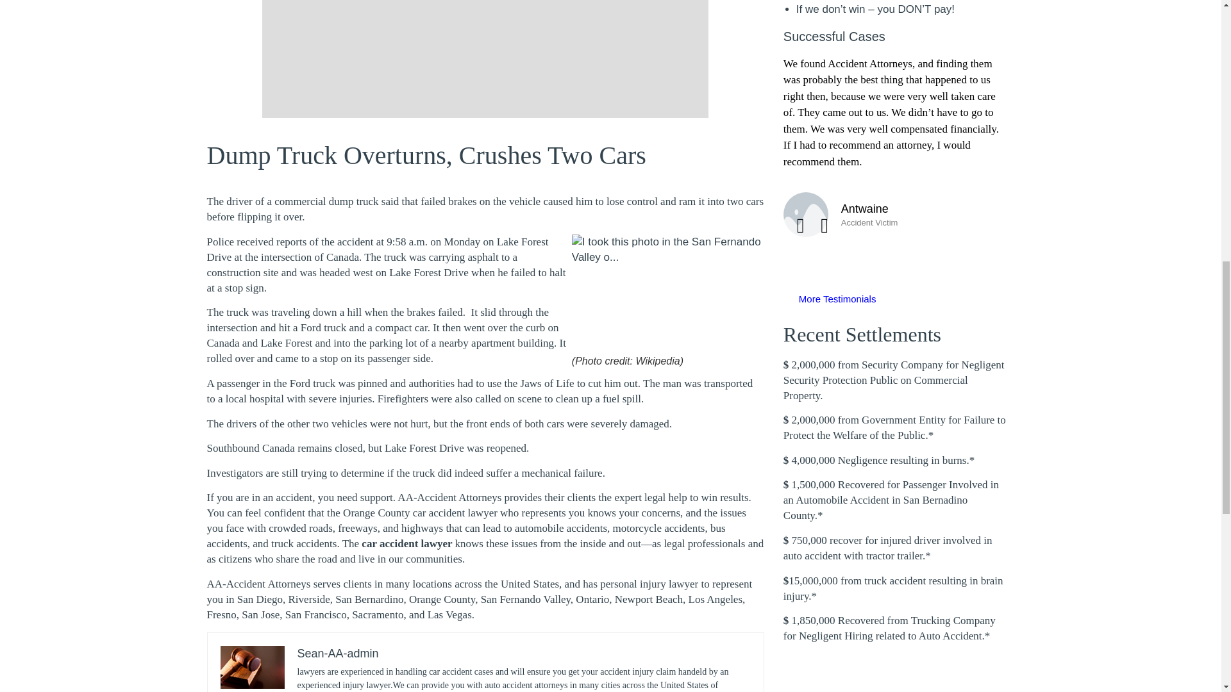 The height and width of the screenshot is (692, 1231). I want to click on Dump Truck Overturns, Crushes Two Cars, so click(426, 155).